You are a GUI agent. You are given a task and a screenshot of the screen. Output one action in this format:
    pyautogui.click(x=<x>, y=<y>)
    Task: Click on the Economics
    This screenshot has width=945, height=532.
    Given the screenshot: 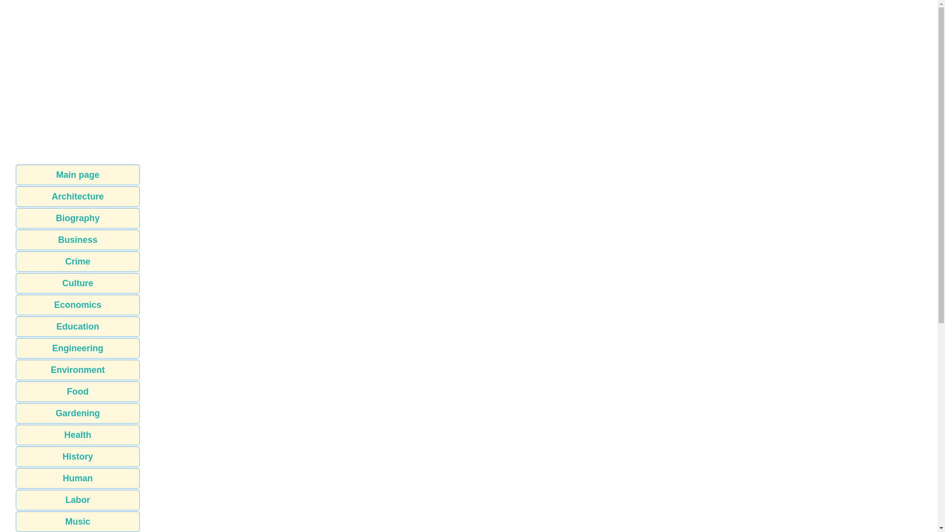 What is the action you would take?
    pyautogui.click(x=78, y=305)
    